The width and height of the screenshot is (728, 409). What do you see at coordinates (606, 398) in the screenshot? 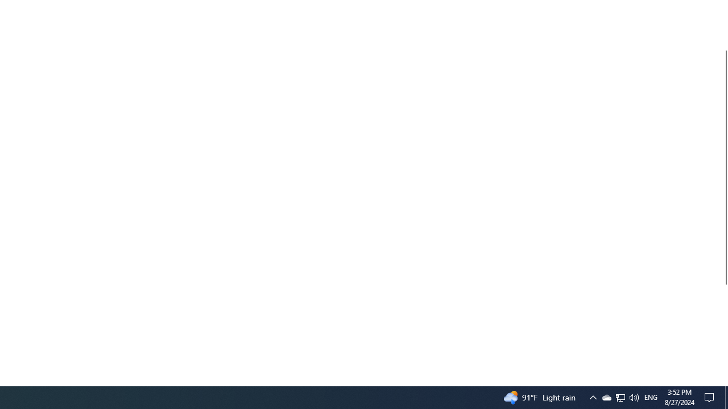
I see `Vertical Small Increase` at bounding box center [606, 398].